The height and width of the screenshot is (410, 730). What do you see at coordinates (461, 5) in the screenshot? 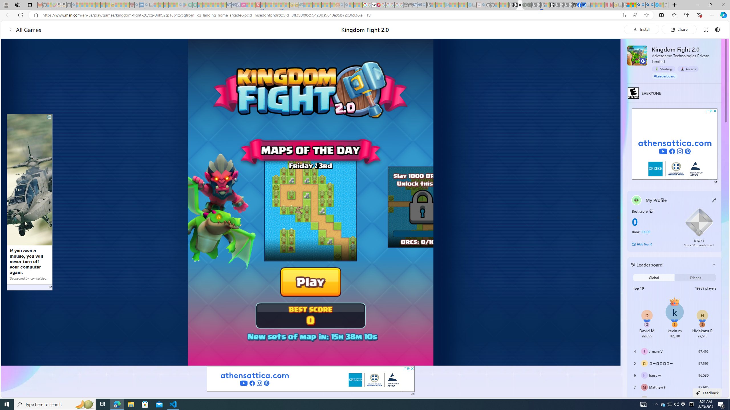
I see `Microsoft Start - Sleeping` at bounding box center [461, 5].